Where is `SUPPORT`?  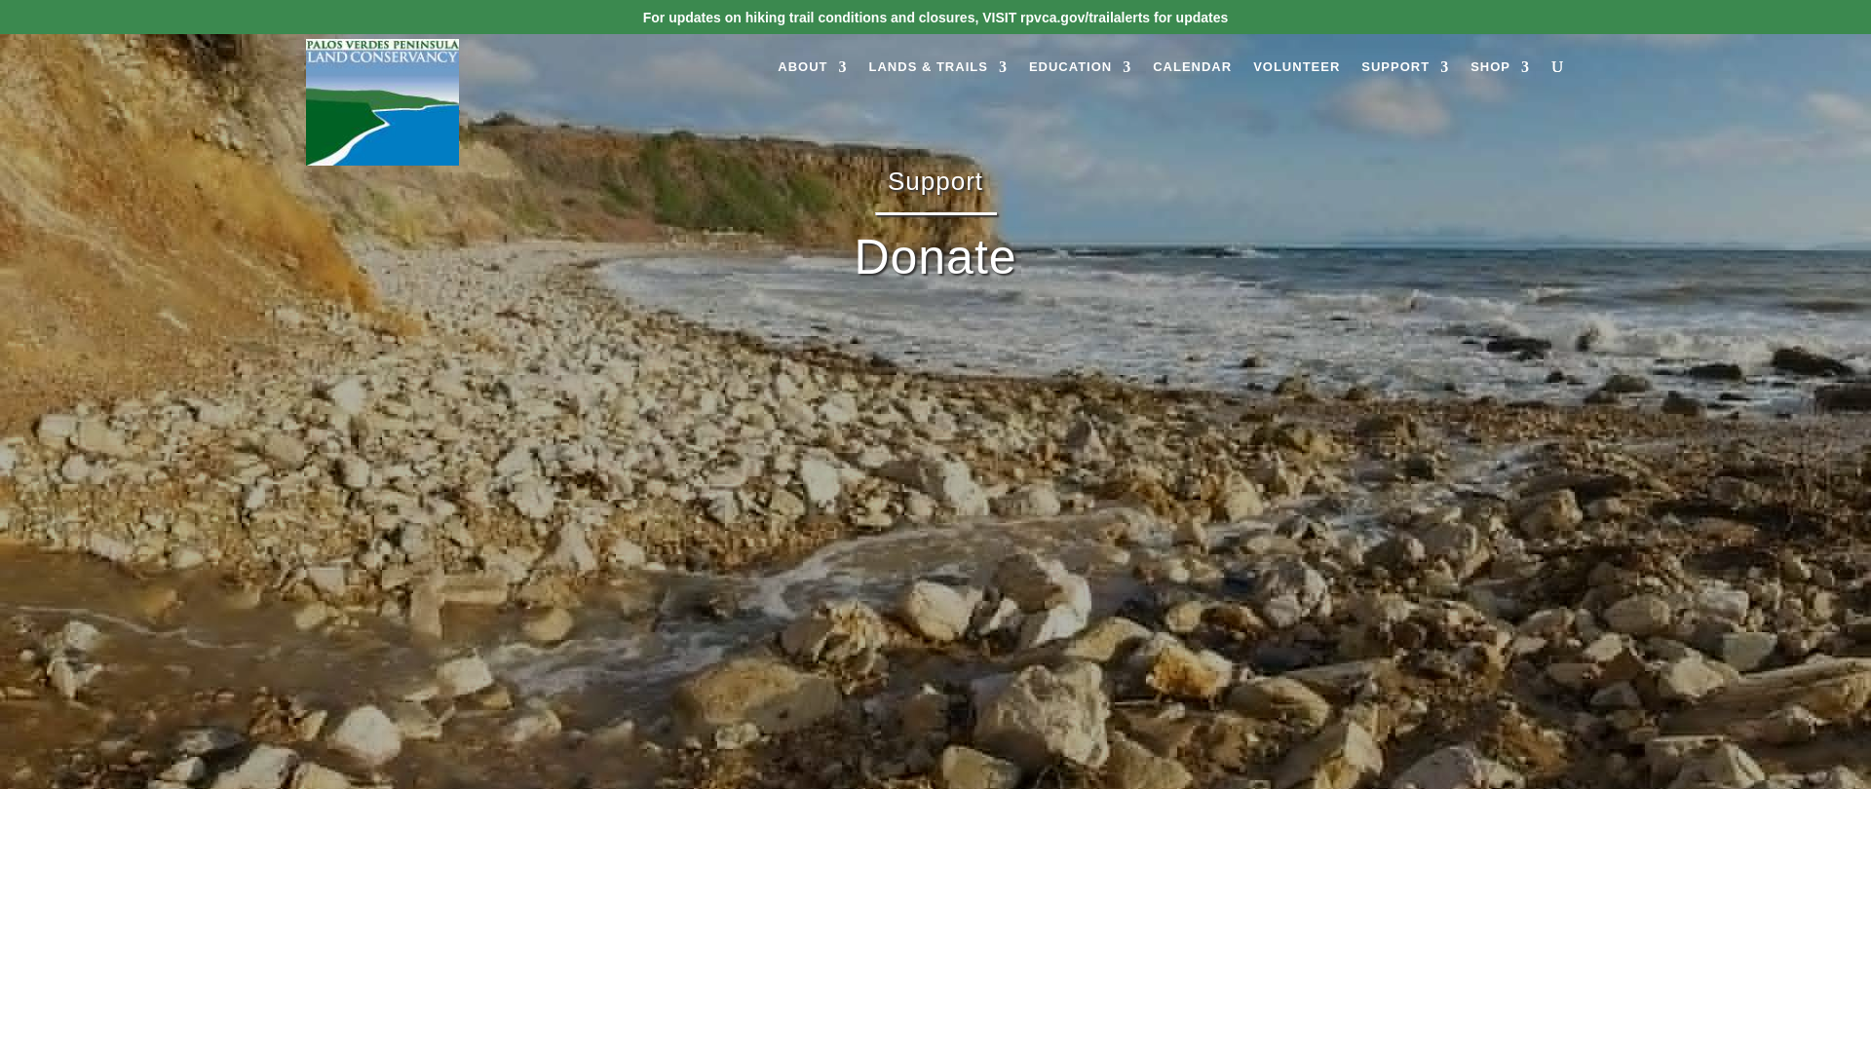
SUPPORT is located at coordinates (1405, 79).